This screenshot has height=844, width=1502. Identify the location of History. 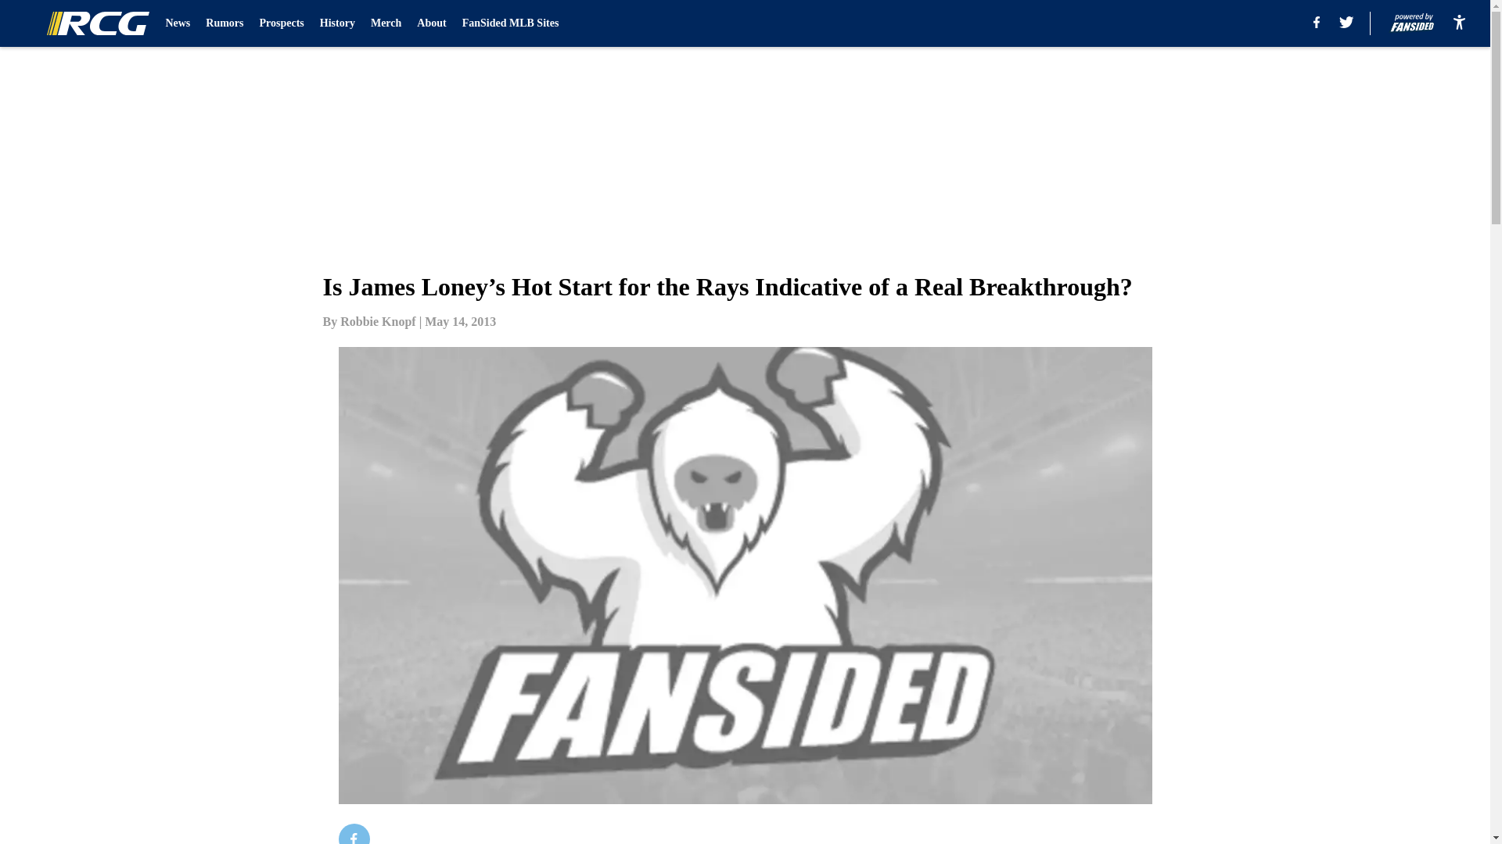
(336, 23).